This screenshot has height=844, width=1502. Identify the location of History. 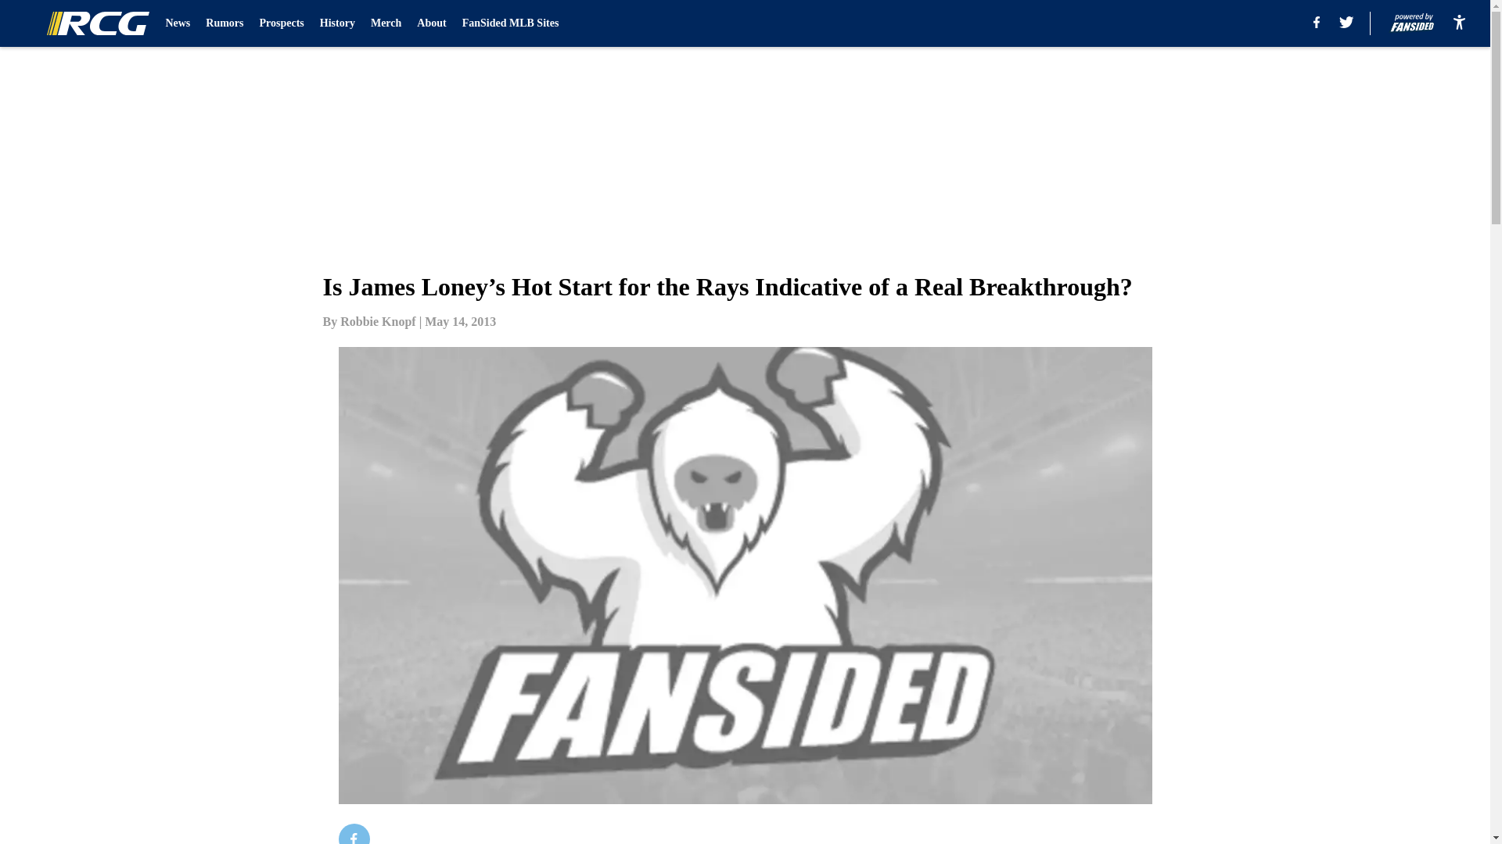
(336, 23).